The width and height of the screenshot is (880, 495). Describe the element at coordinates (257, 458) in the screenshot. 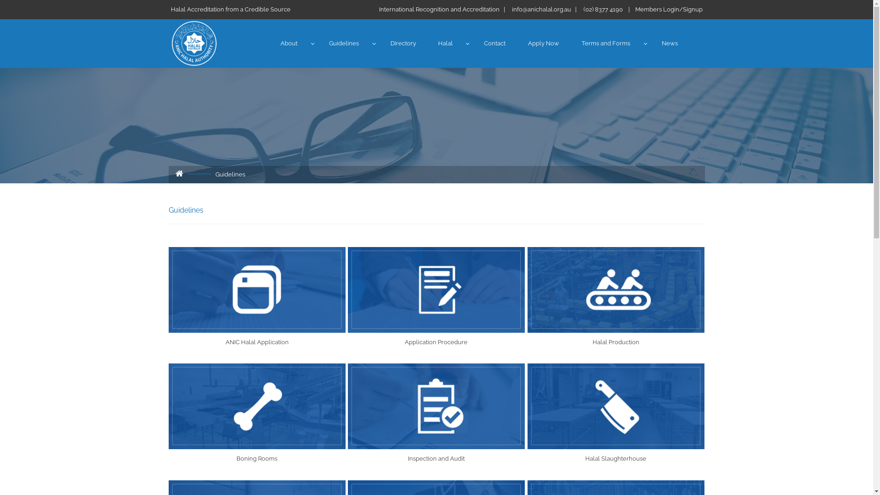

I see `Boning Rooms` at that location.